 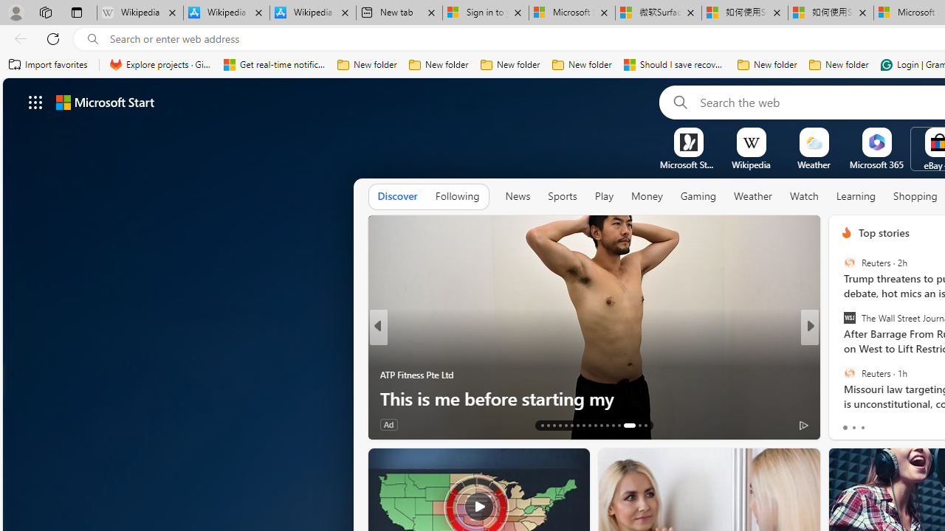 I want to click on AutomationID: tab-13, so click(x=542, y=425).